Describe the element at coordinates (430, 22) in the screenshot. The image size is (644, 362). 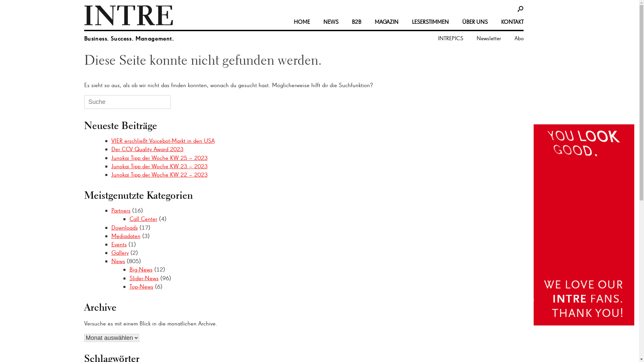
I see `LESERSTIMMEN` at that location.